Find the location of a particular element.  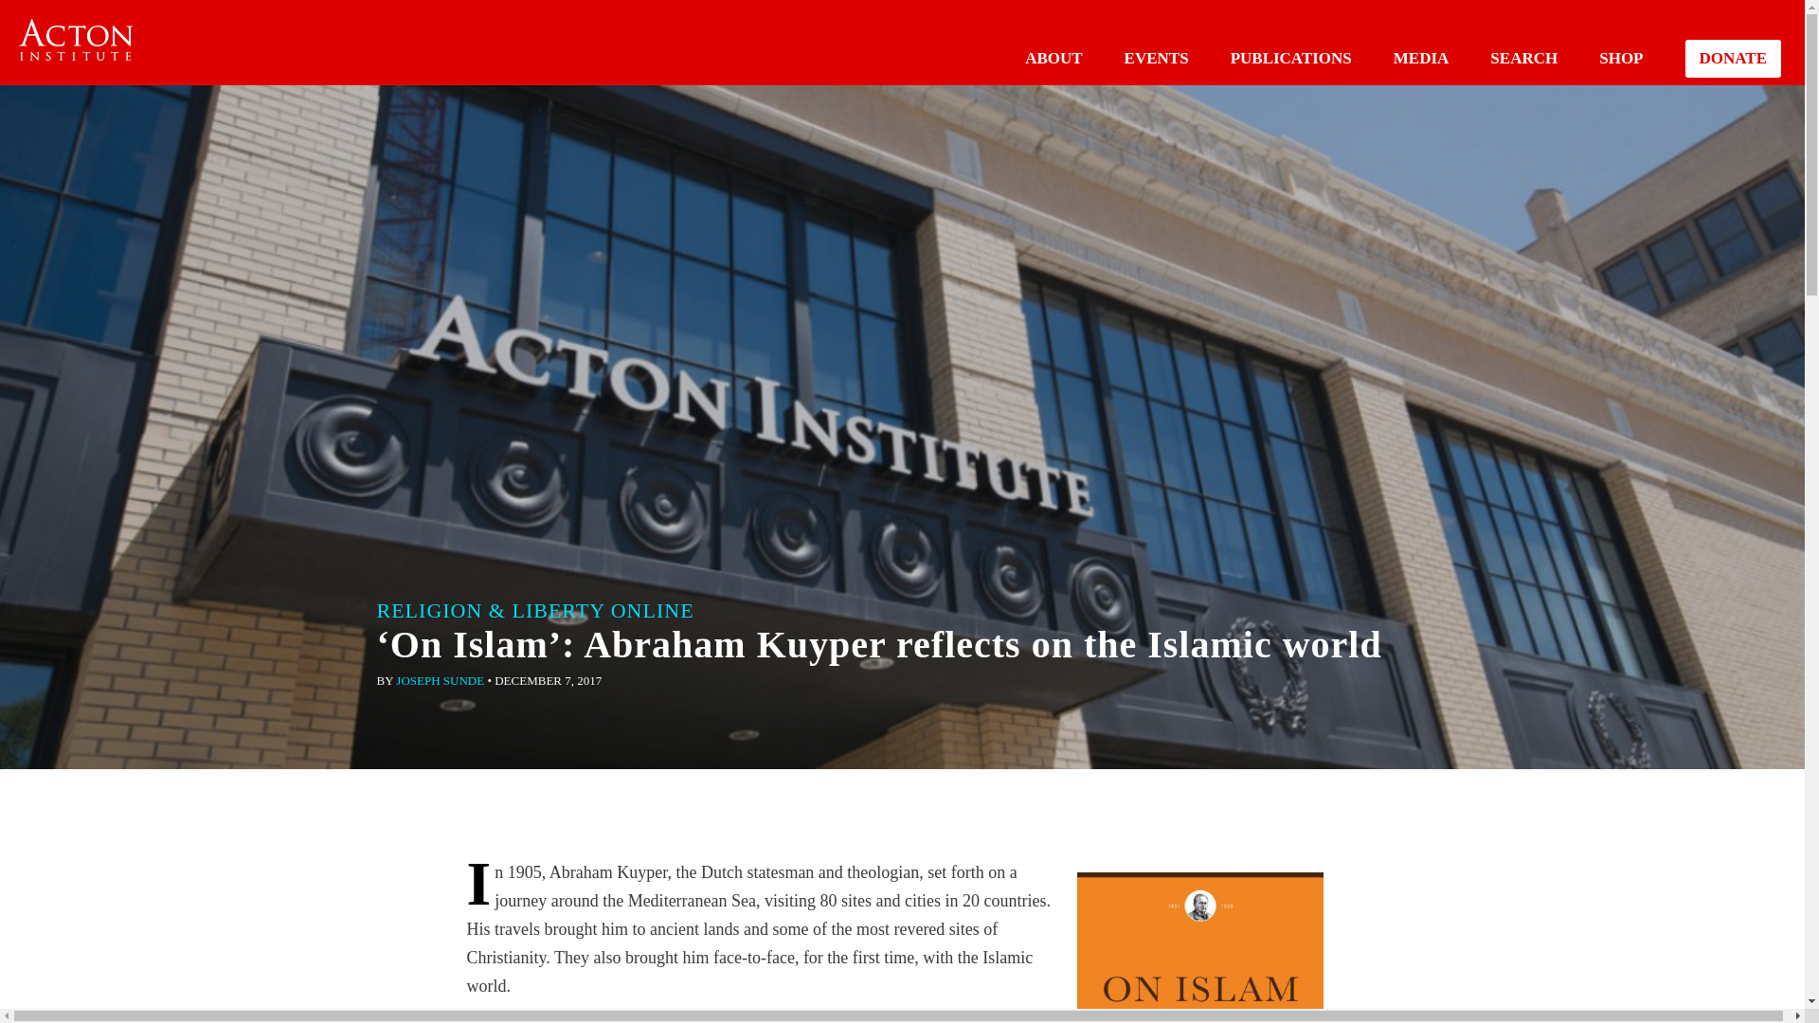

DONATE is located at coordinates (1733, 59).